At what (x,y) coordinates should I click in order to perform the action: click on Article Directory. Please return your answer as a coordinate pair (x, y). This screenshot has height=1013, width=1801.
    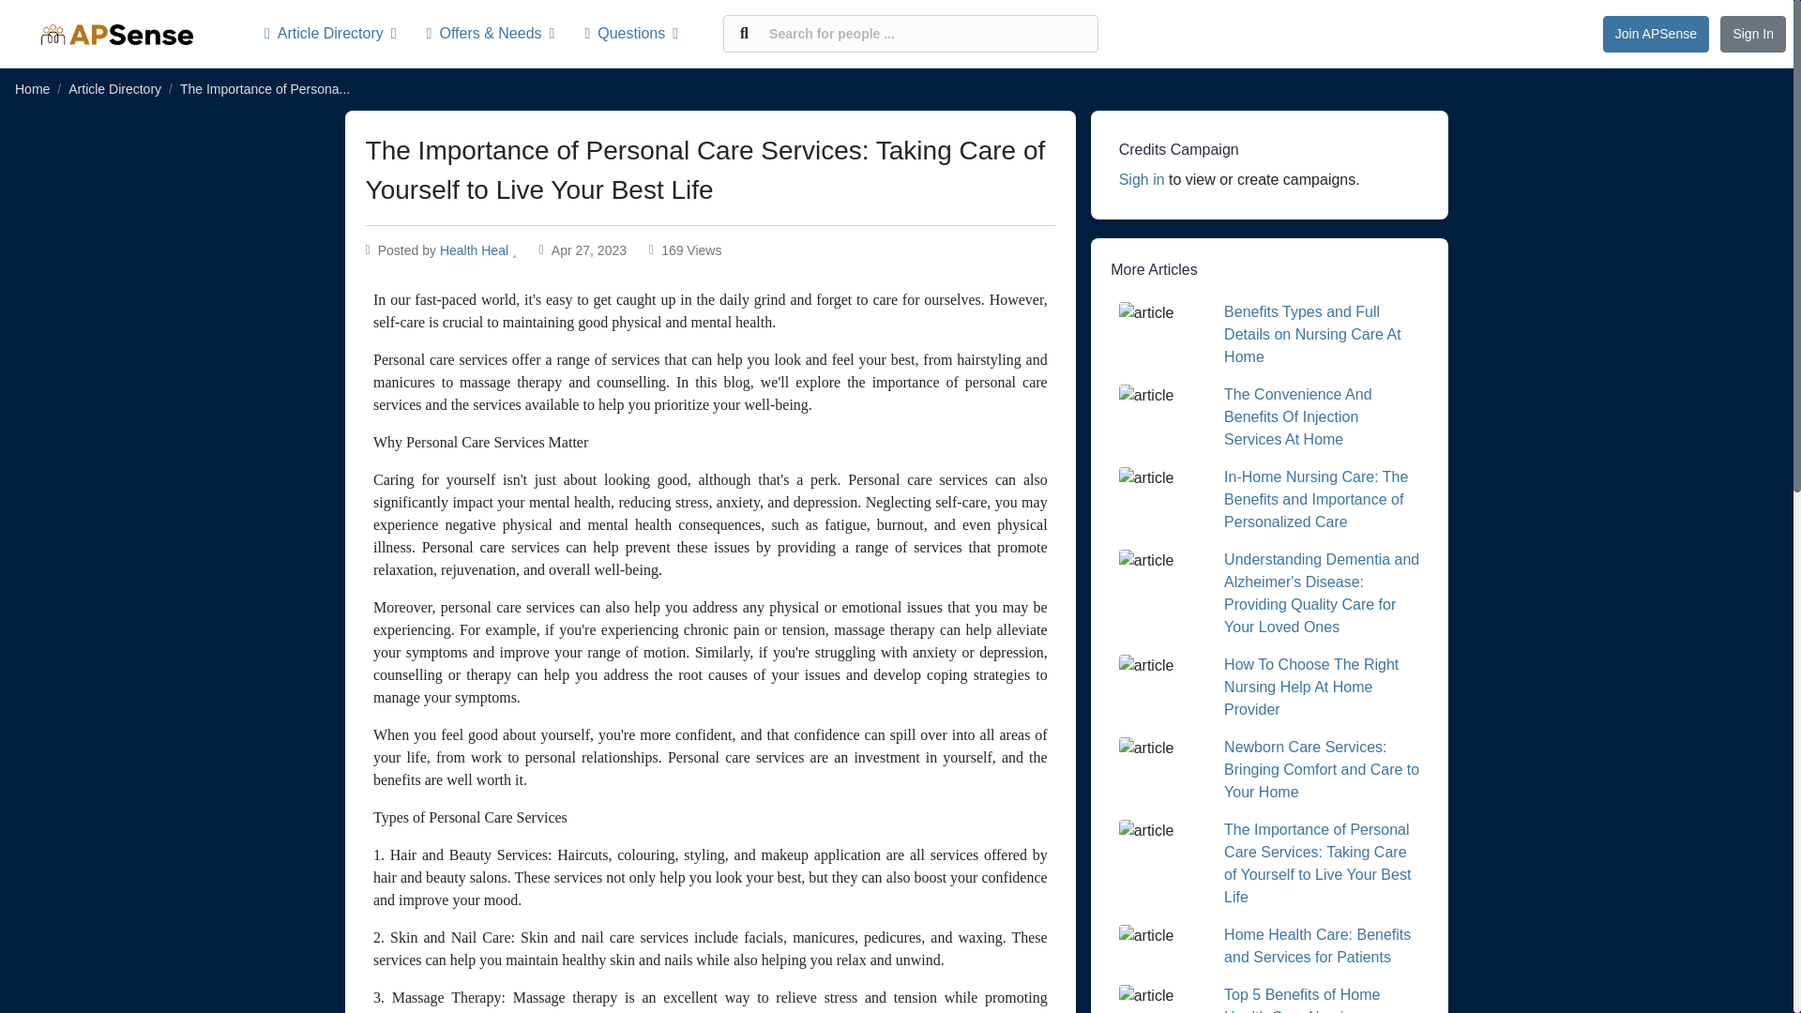
    Looking at the image, I should click on (338, 34).